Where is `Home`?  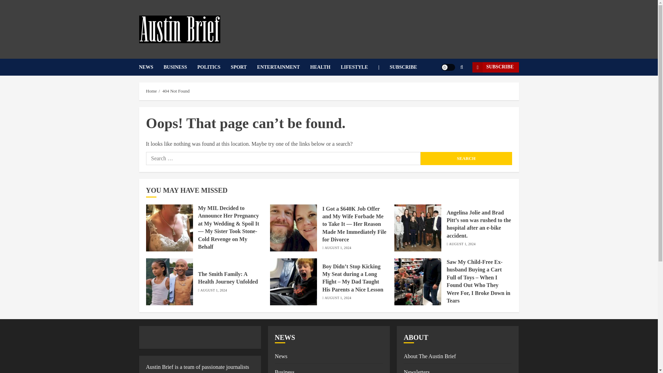 Home is located at coordinates (151, 91).